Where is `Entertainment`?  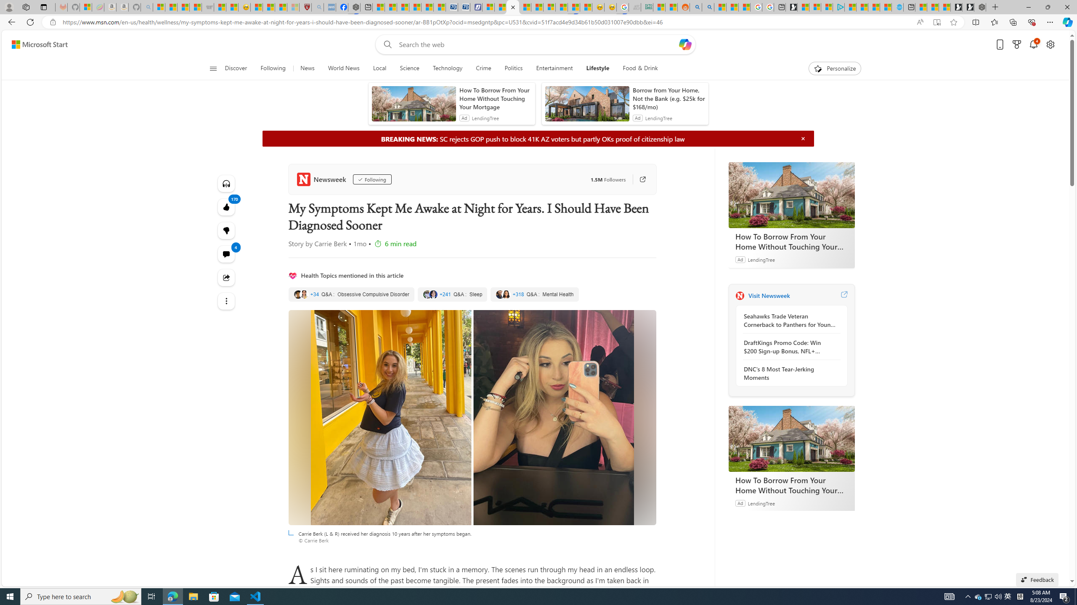 Entertainment is located at coordinates (554, 68).